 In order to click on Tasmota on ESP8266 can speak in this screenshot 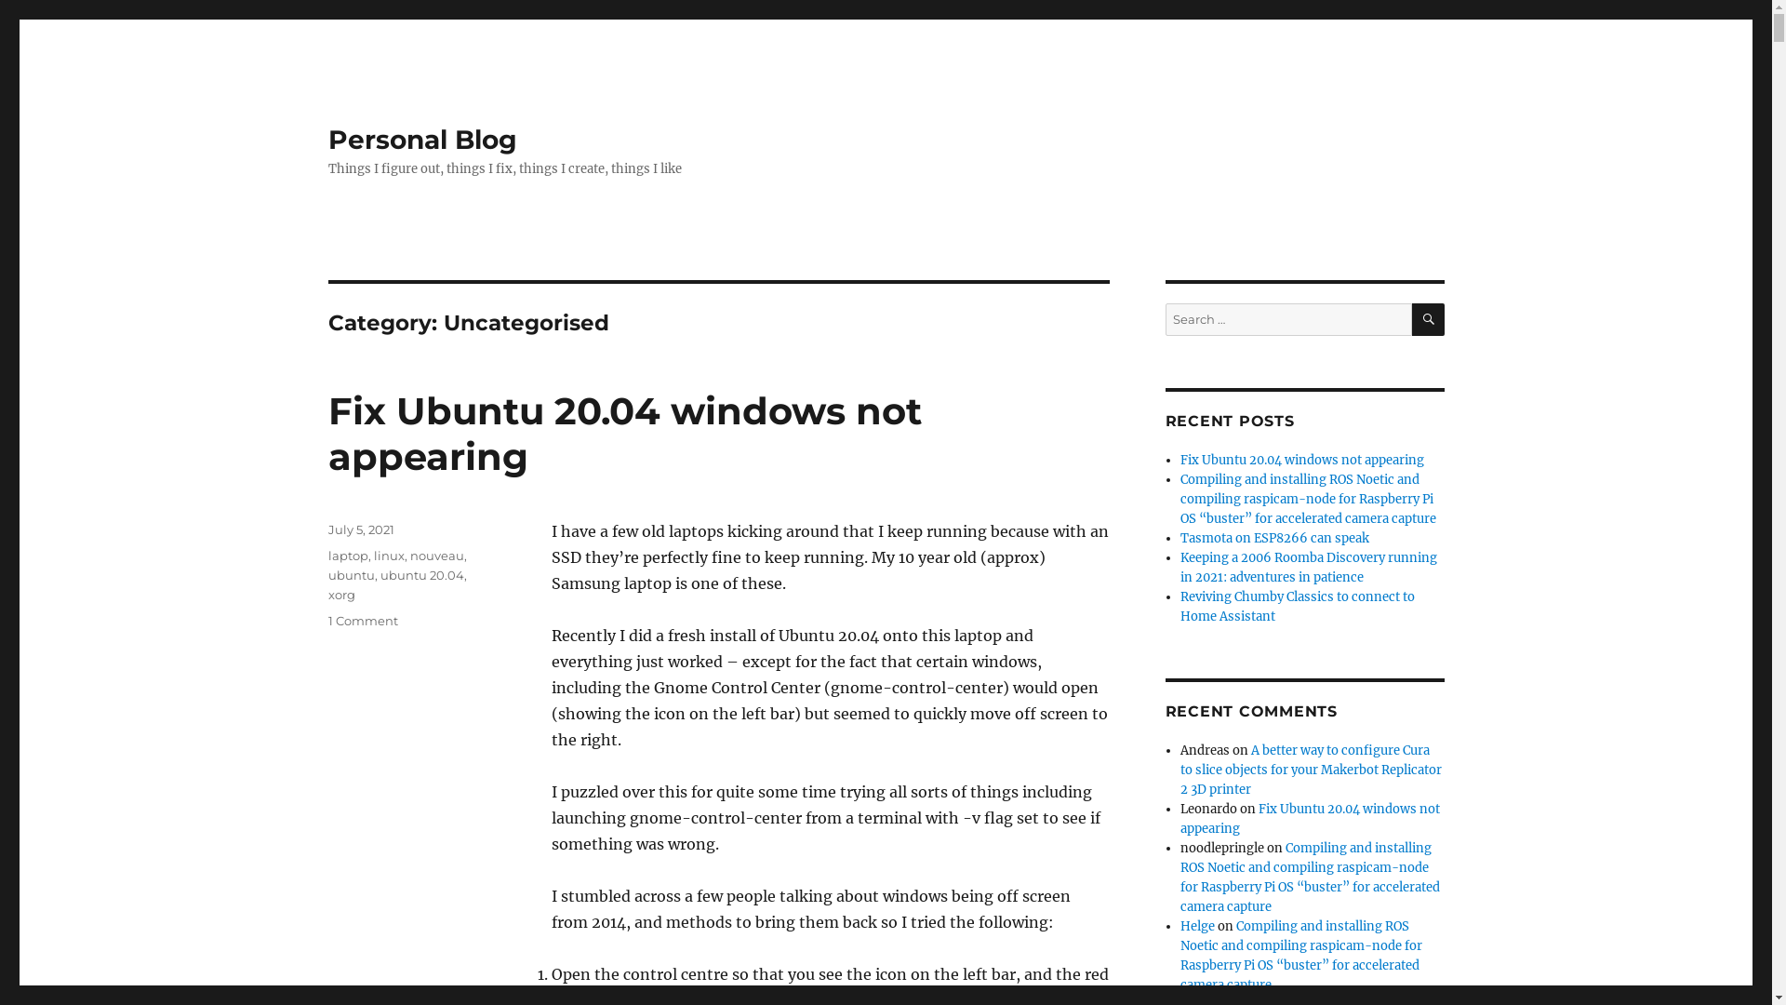, I will do `click(1274, 538)`.